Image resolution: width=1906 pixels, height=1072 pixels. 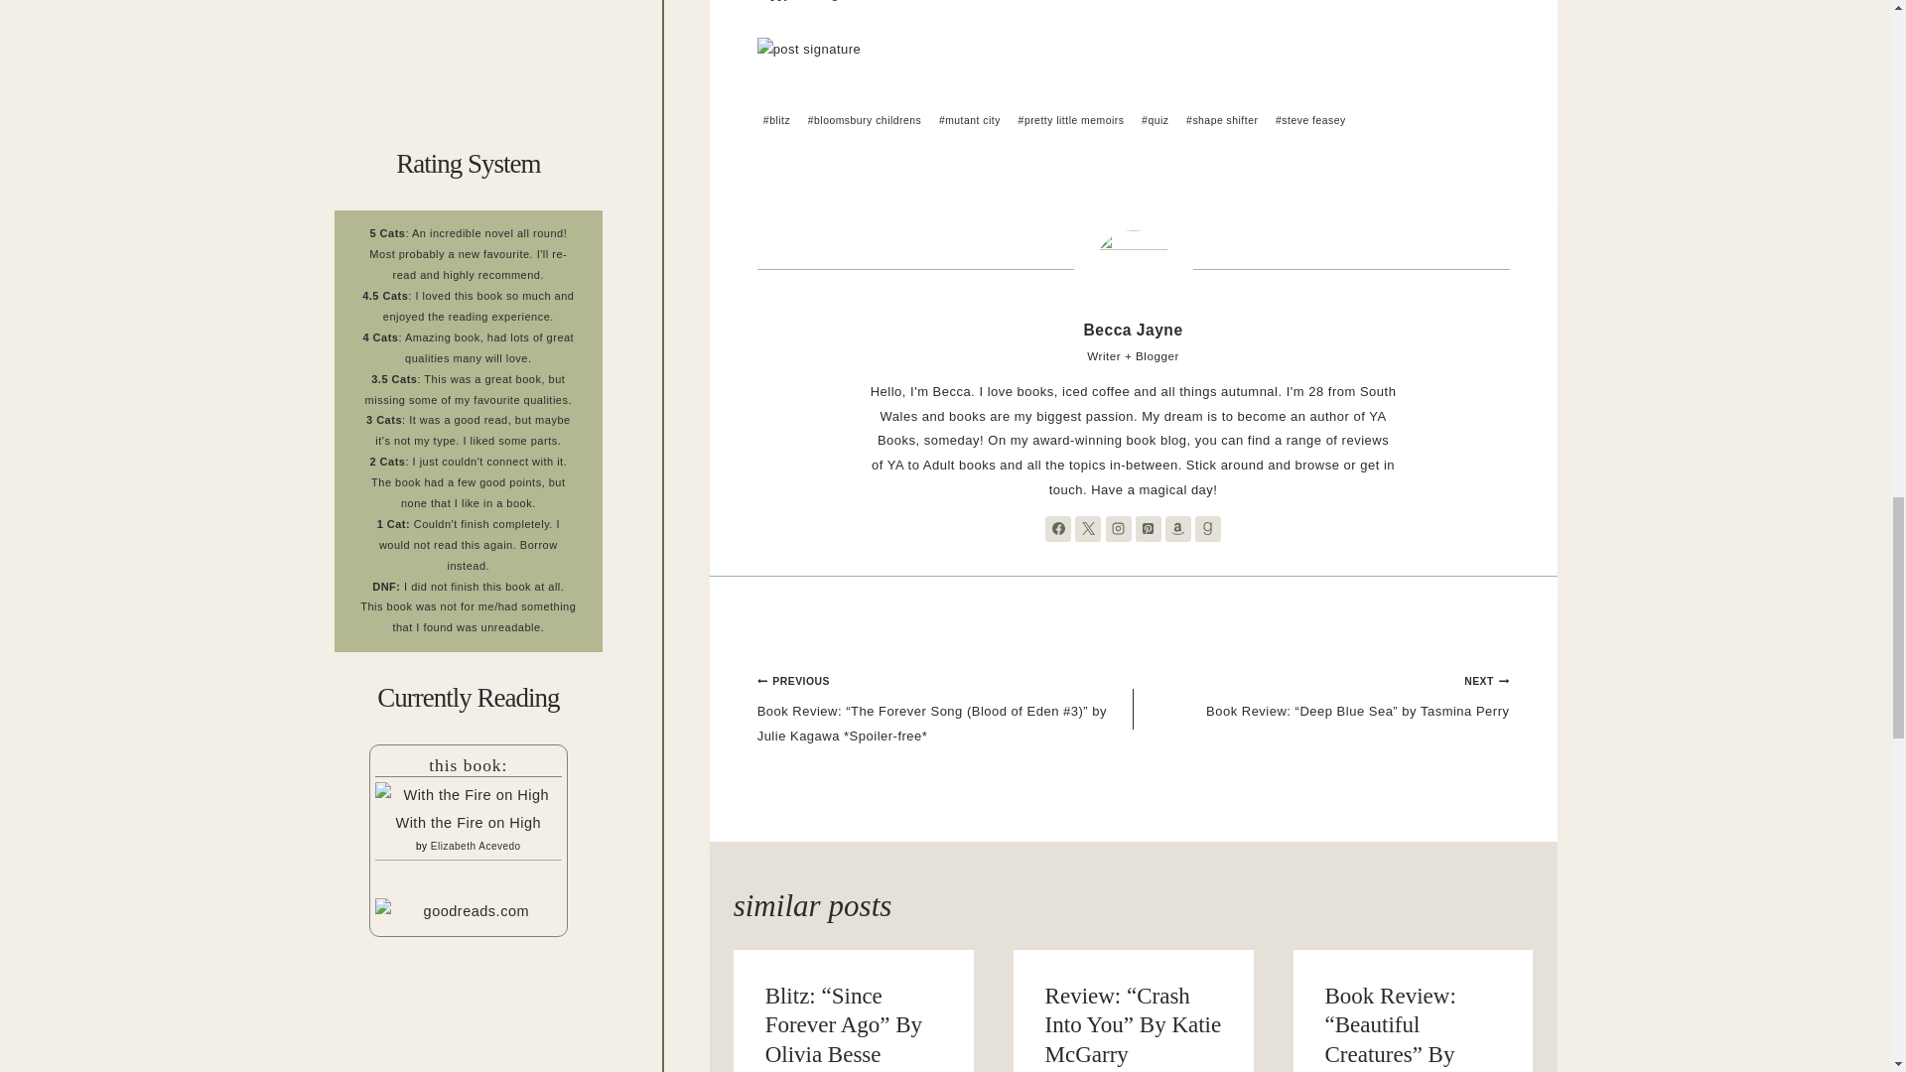 What do you see at coordinates (1310, 121) in the screenshot?
I see `steve feasey` at bounding box center [1310, 121].